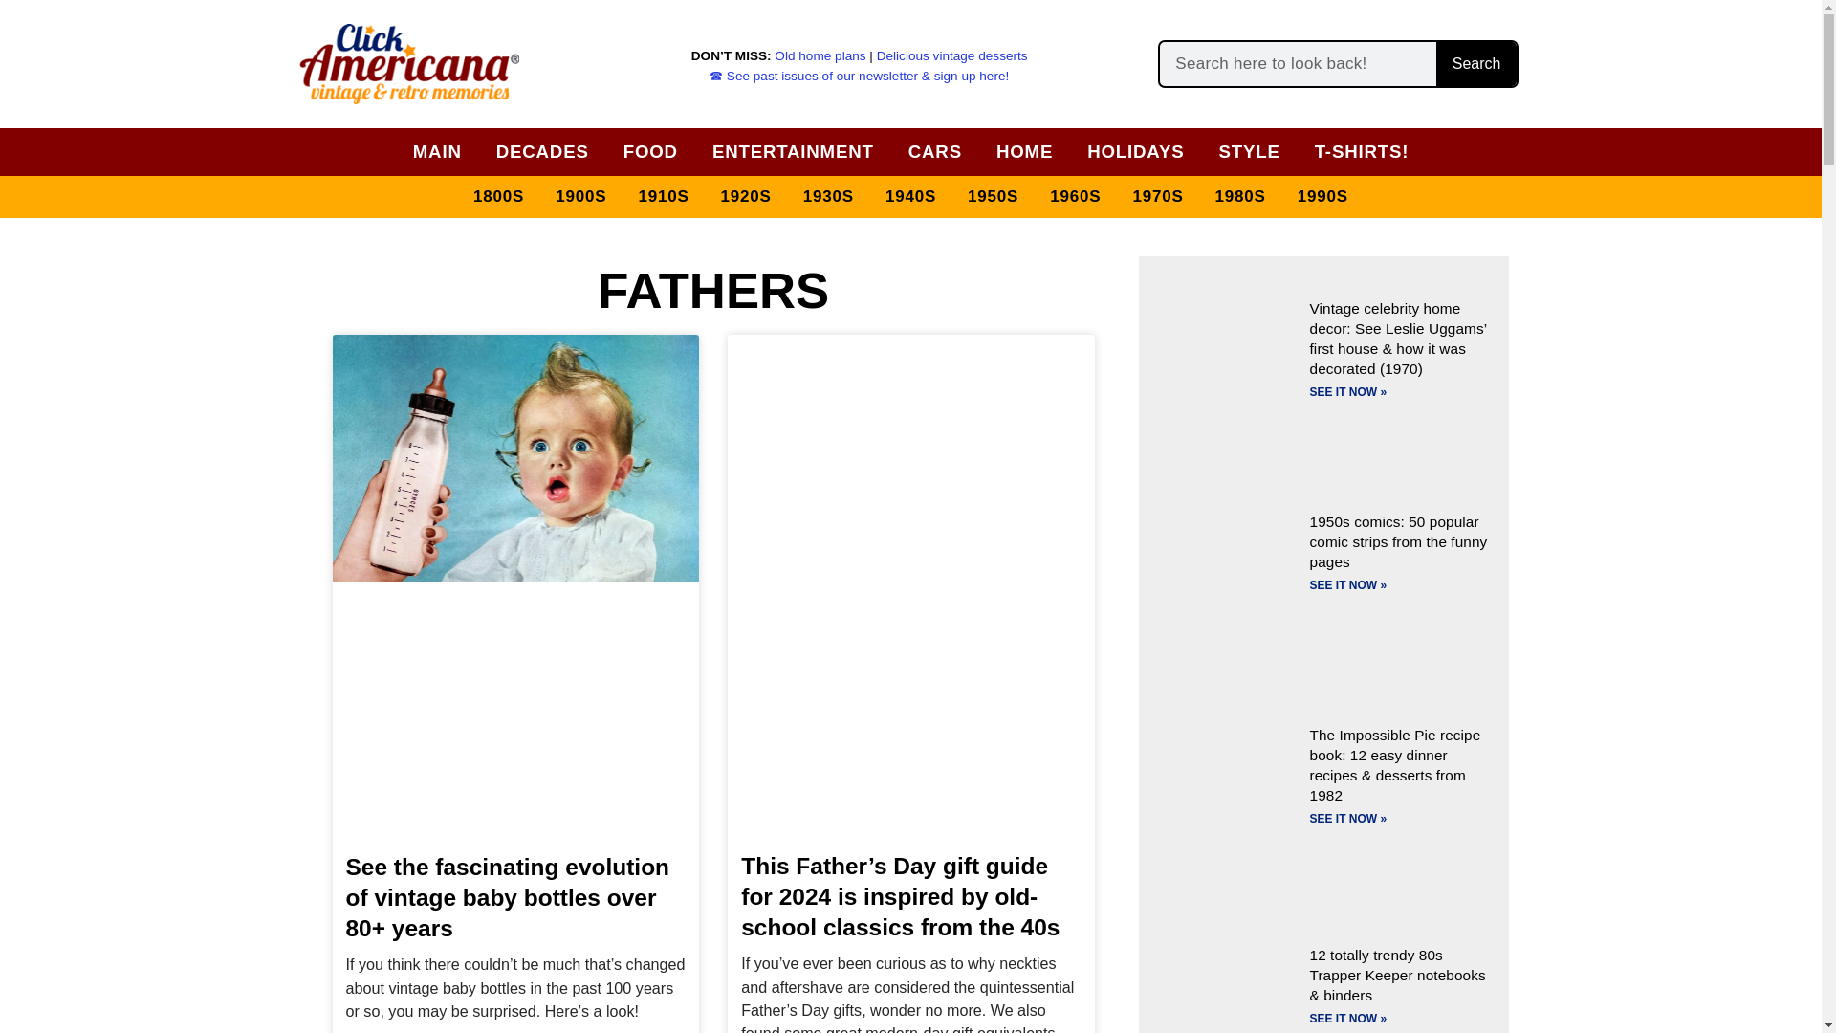  What do you see at coordinates (1157, 197) in the screenshot?
I see `1970S` at bounding box center [1157, 197].